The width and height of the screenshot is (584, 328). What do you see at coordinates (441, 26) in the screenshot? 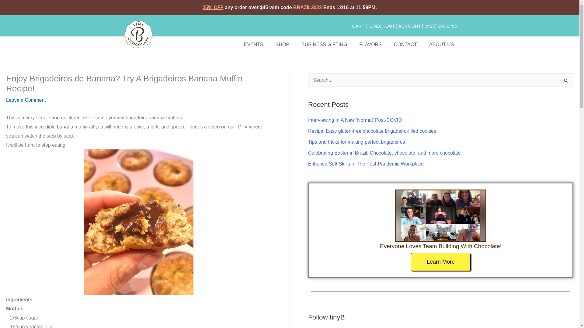
I see `tinyB Chocolate Phone Number` at bounding box center [441, 26].